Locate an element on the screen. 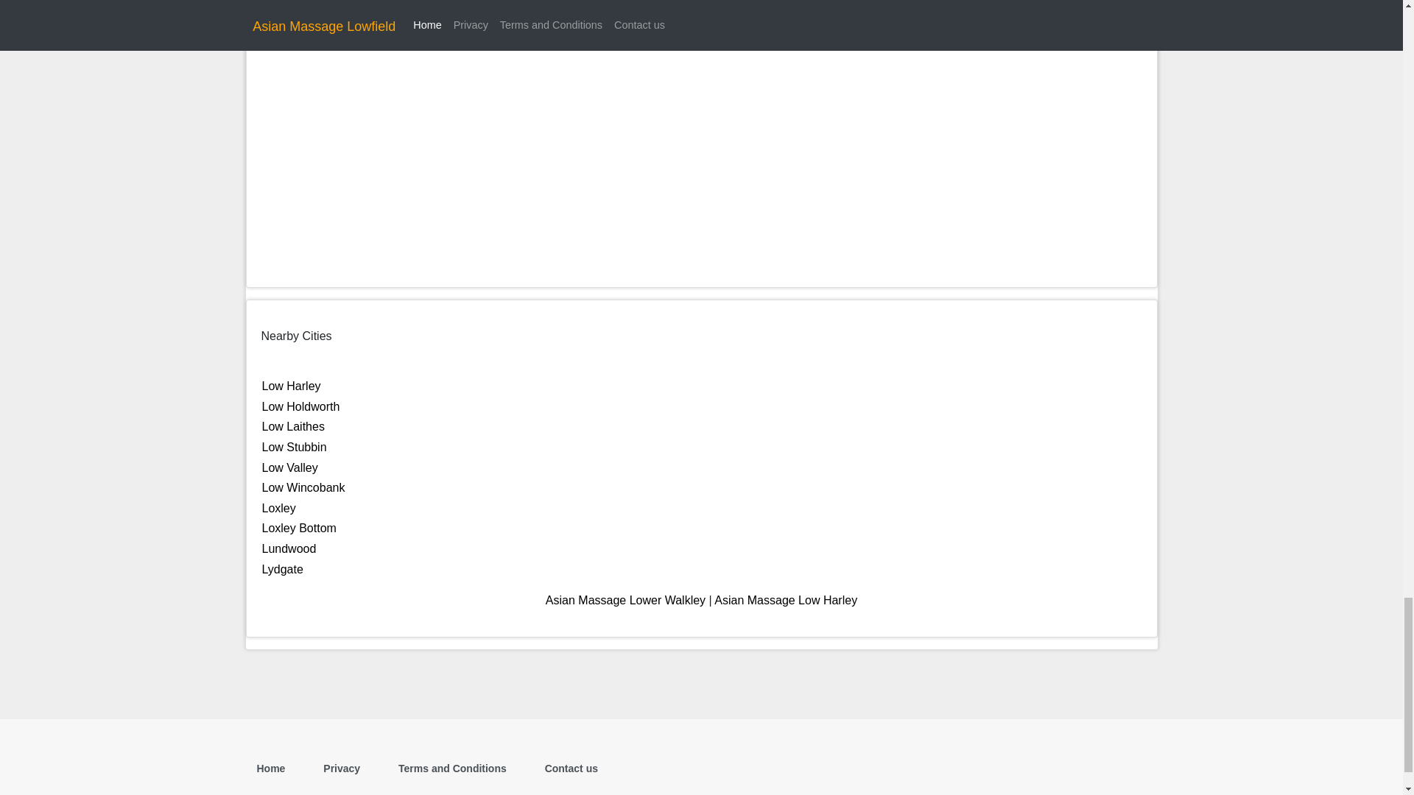  Lydgate is located at coordinates (283, 568).